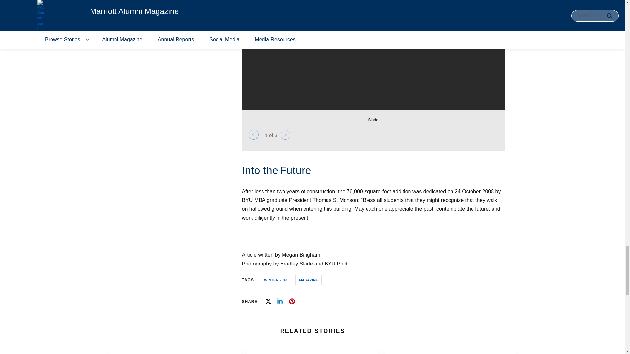  I want to click on Link to Pinterest Page, so click(292, 301).